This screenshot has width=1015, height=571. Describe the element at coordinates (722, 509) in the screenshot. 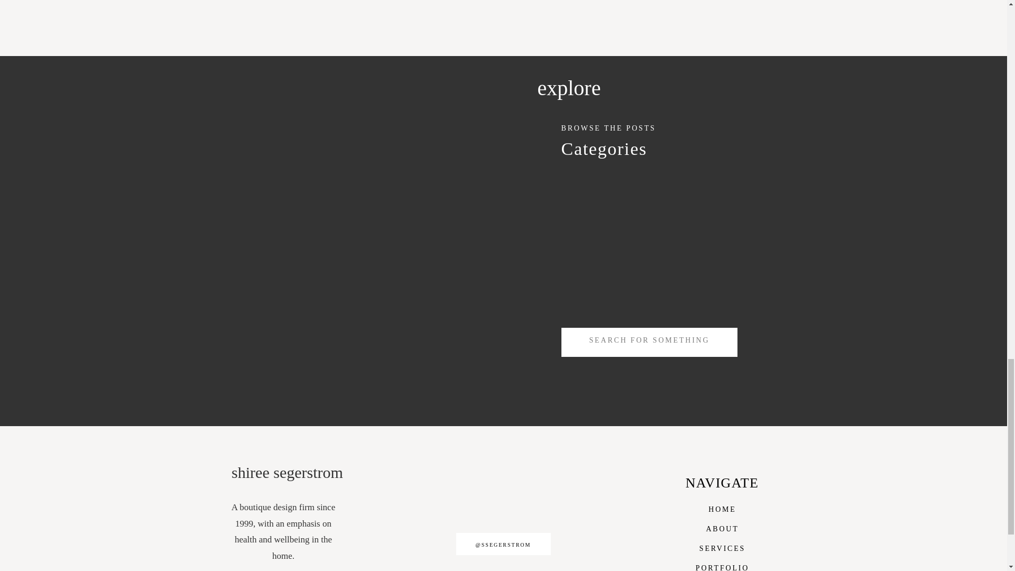

I see `HOME` at that location.